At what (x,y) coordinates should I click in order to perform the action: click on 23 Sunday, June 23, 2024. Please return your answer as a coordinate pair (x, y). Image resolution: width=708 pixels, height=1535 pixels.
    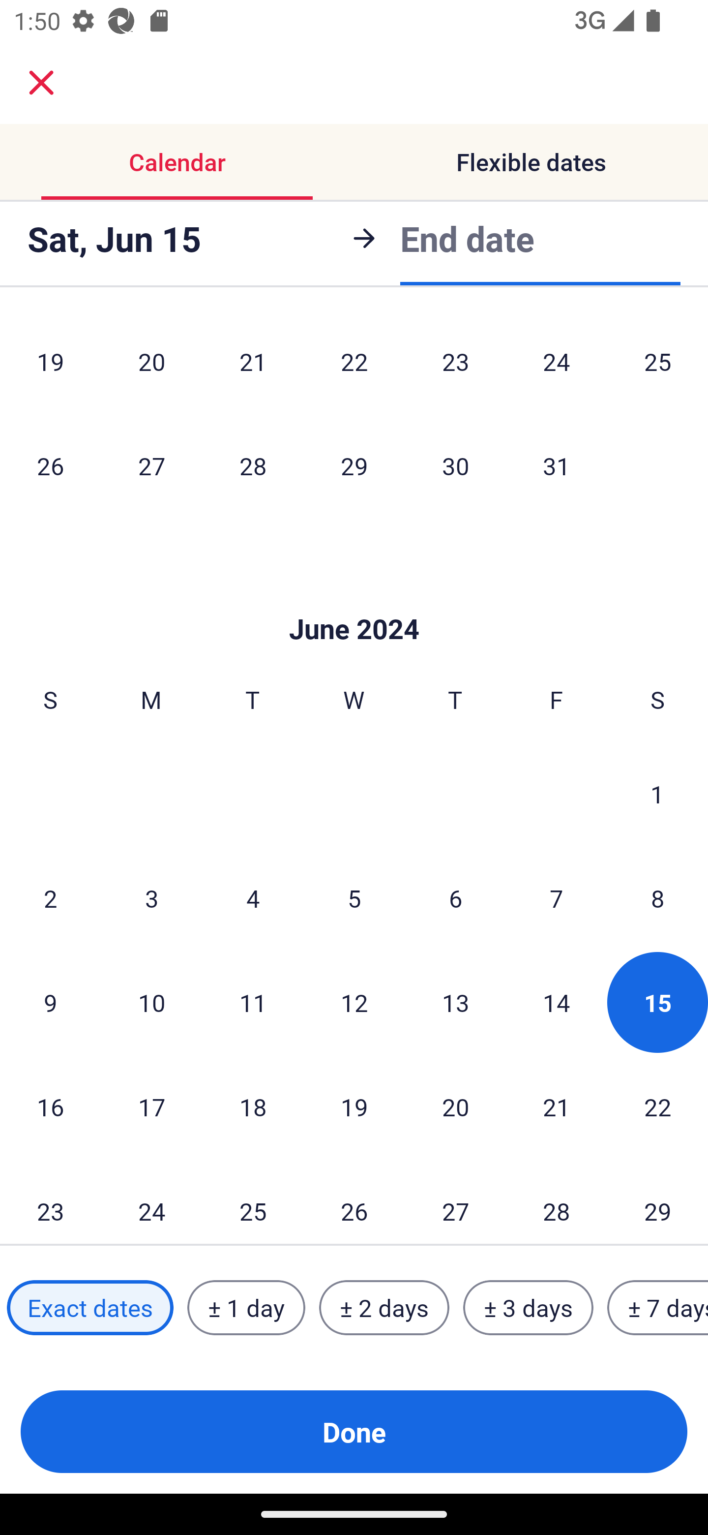
    Looking at the image, I should click on (50, 1201).